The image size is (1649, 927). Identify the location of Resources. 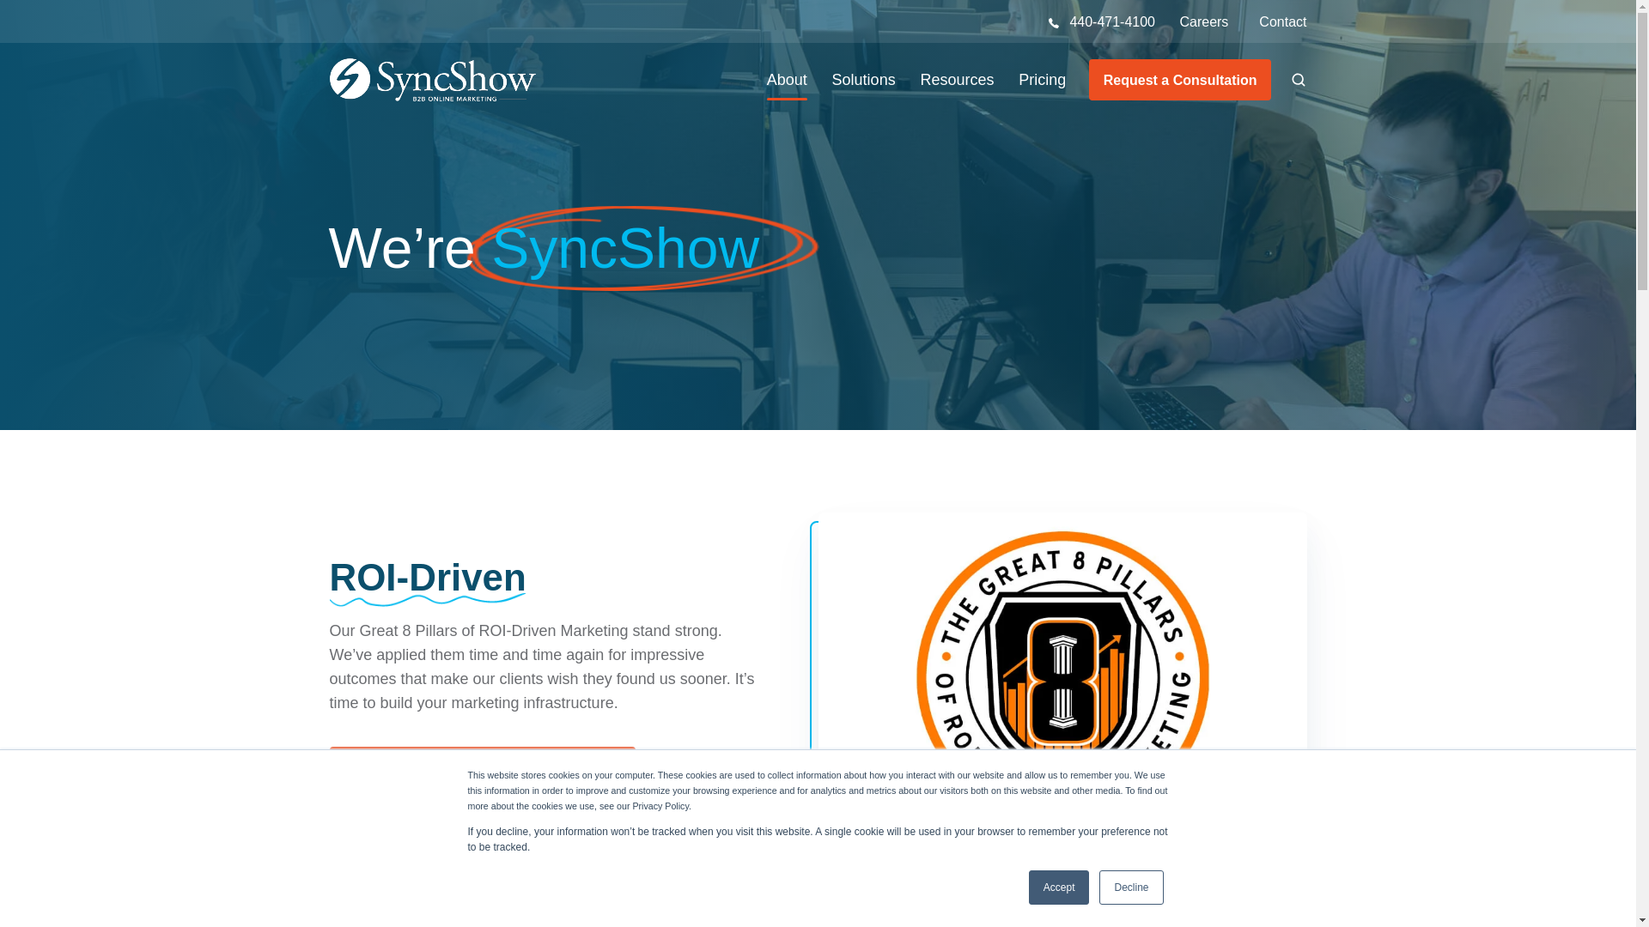
(957, 79).